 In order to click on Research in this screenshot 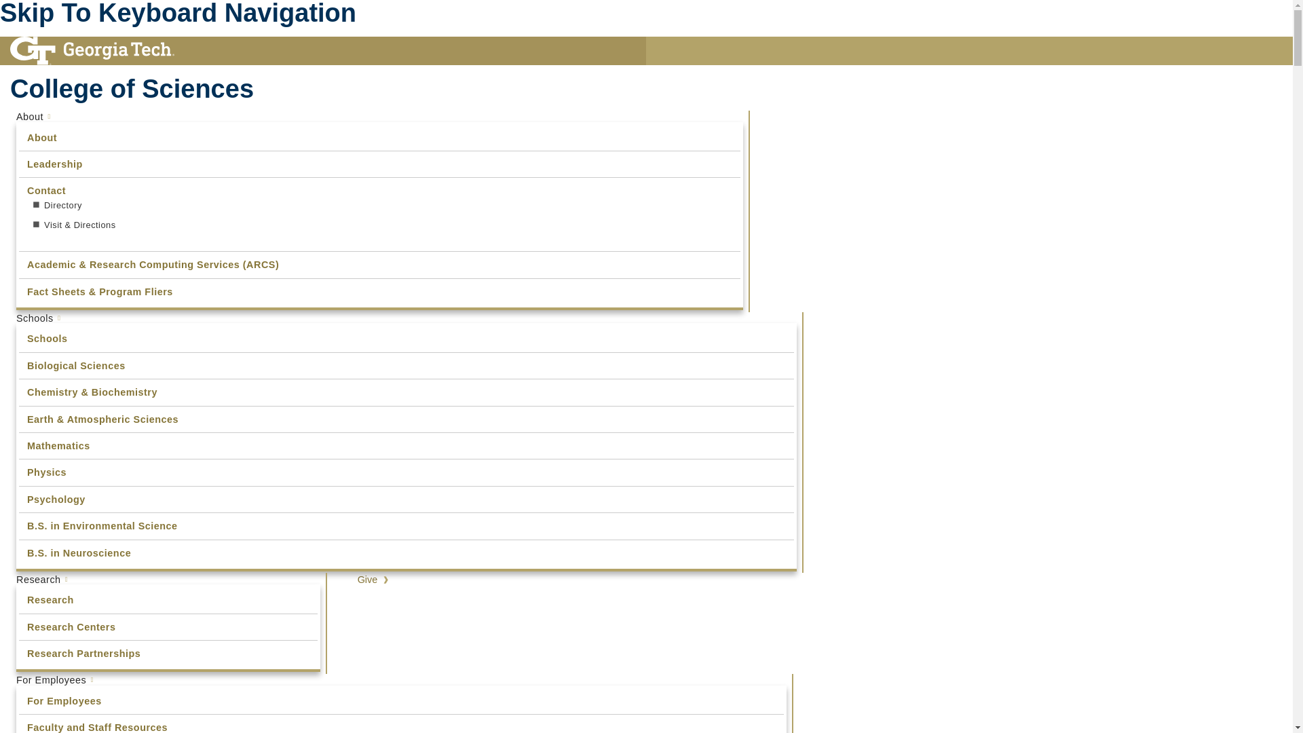, I will do `click(168, 579)`.